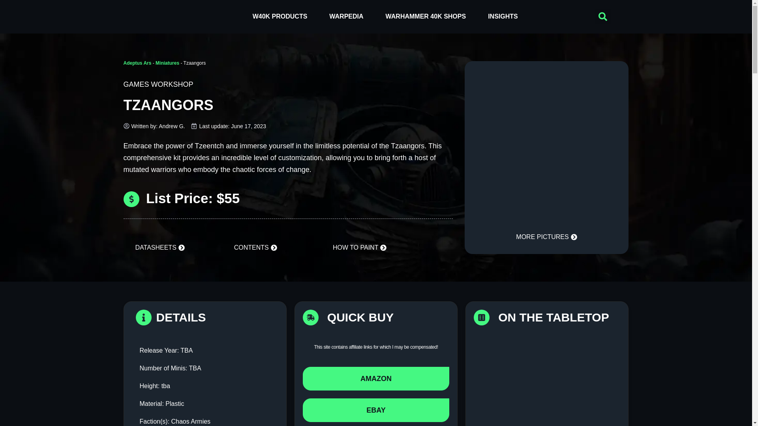 Image resolution: width=758 pixels, height=426 pixels. I want to click on WARHAMMER 40K SHOPS, so click(426, 17).